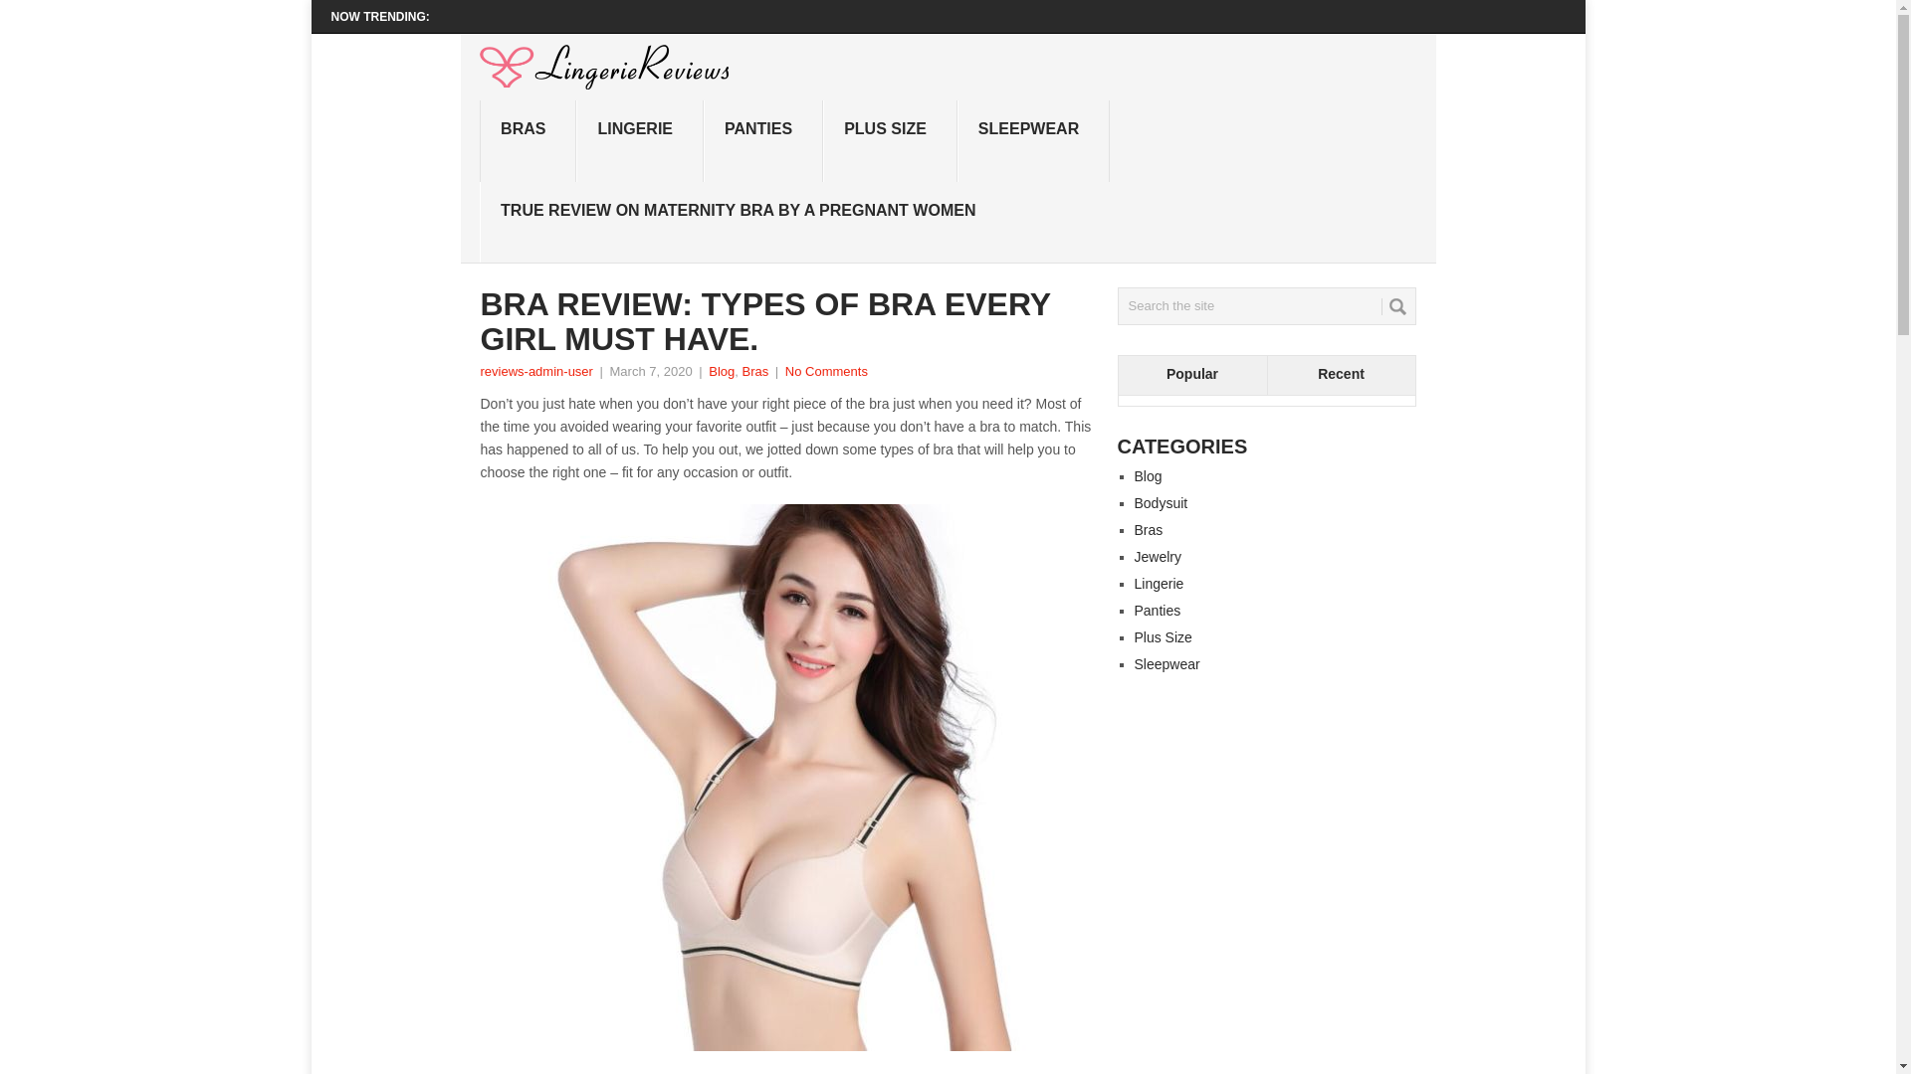 The image size is (1911, 1074). Describe the element at coordinates (1162, 503) in the screenshot. I see `Bodysuit` at that location.